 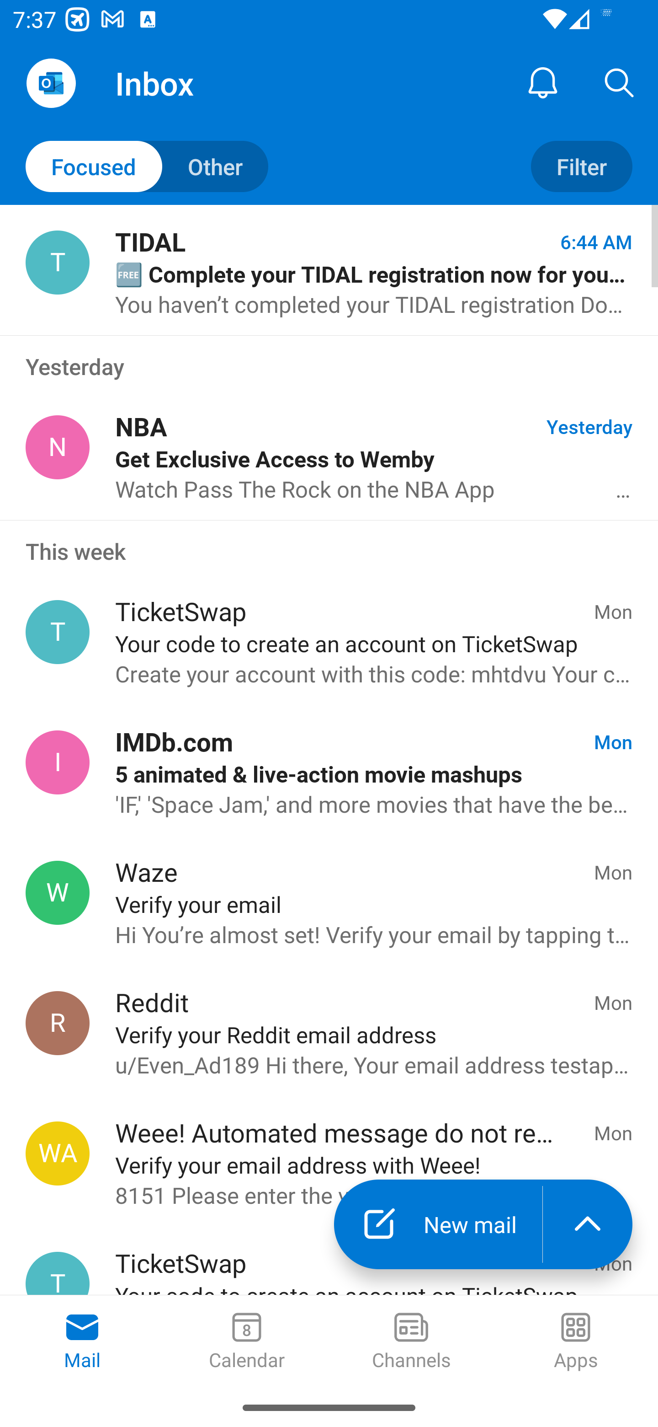 What do you see at coordinates (58, 447) in the screenshot?
I see `NBA, NBA@email.nba.com` at bounding box center [58, 447].